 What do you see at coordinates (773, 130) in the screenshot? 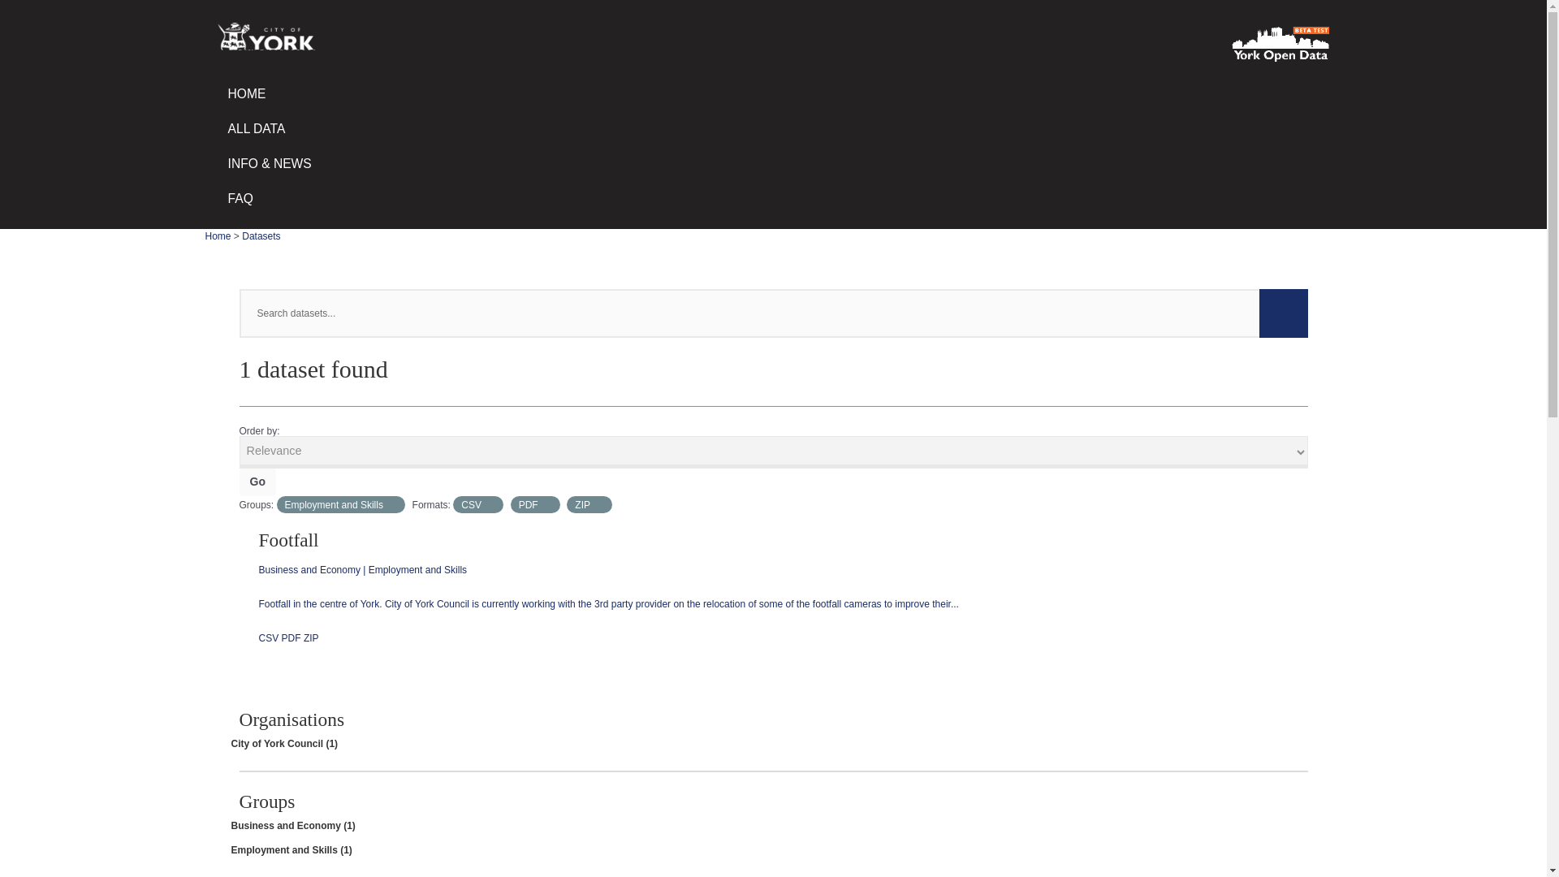
I see `ALL DATA` at bounding box center [773, 130].